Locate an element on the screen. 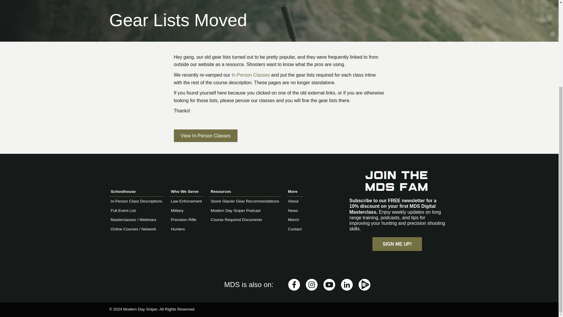  About is located at coordinates (293, 201).